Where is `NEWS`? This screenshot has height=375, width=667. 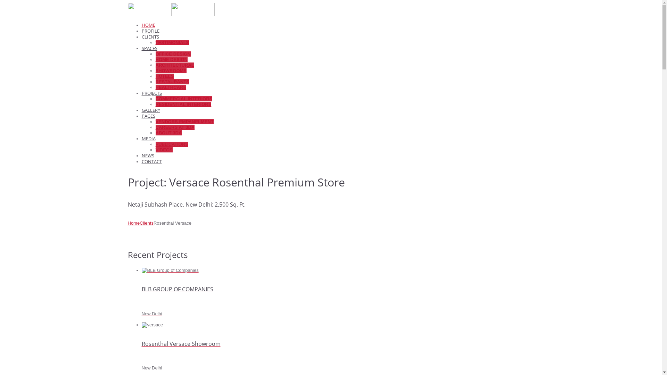 NEWS is located at coordinates (148, 156).